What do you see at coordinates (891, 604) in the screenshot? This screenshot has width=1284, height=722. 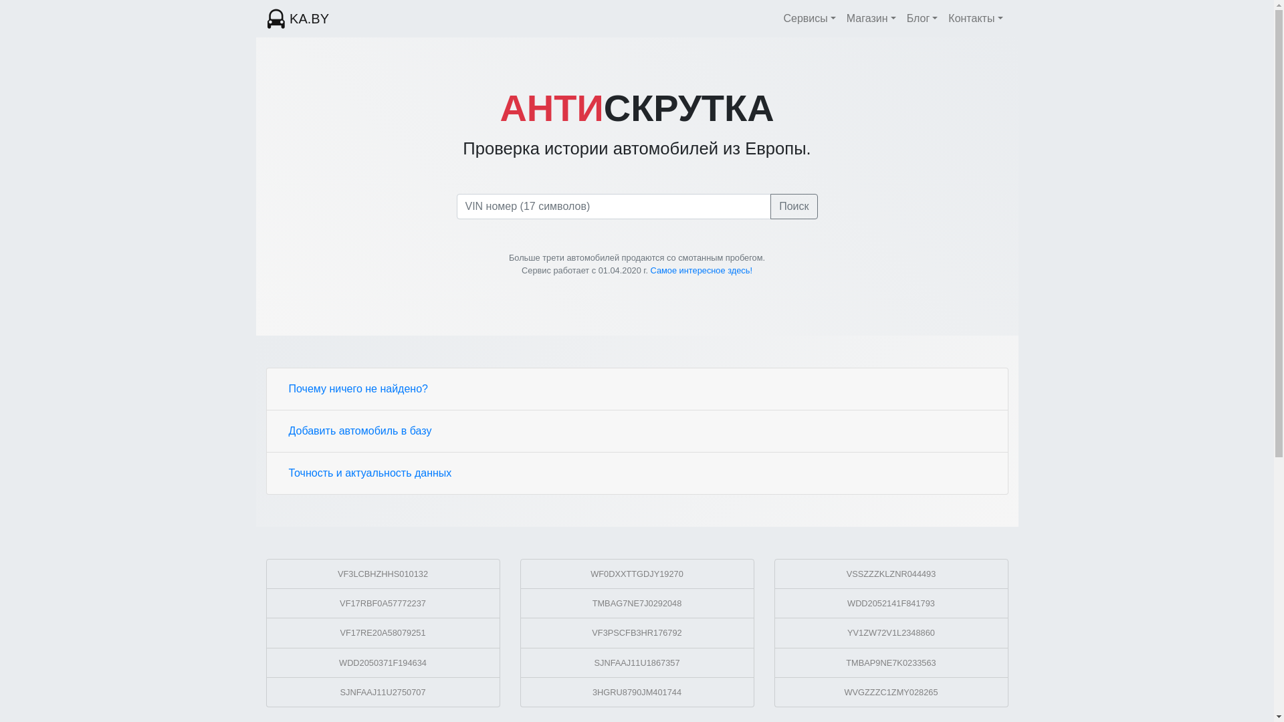 I see `WDD2052141F841793` at bounding box center [891, 604].